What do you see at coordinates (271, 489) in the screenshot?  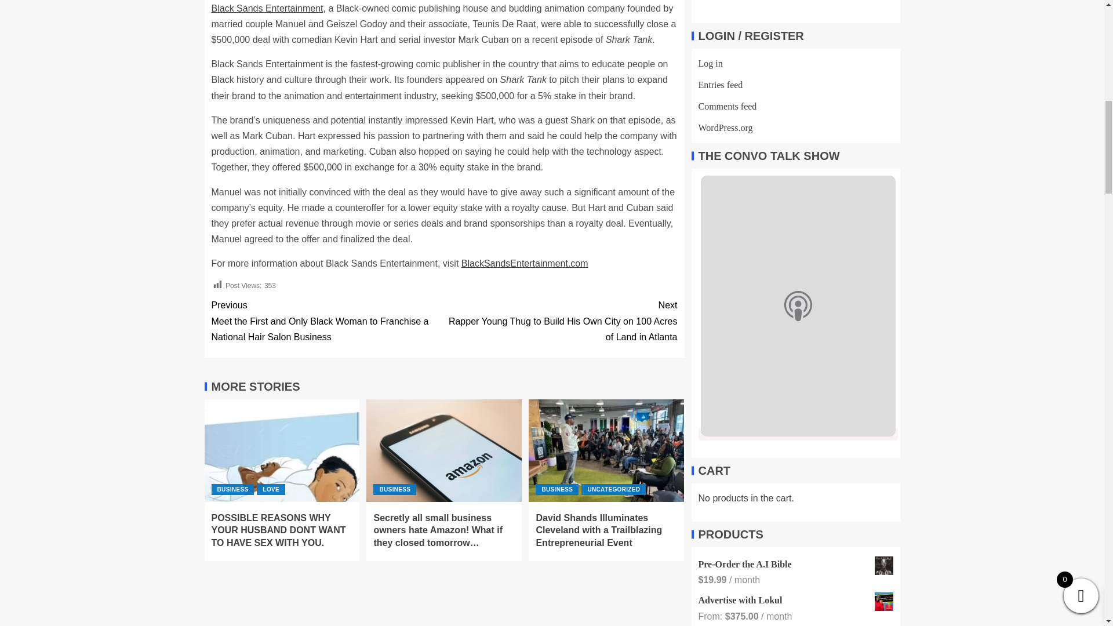 I see `LOVE` at bounding box center [271, 489].